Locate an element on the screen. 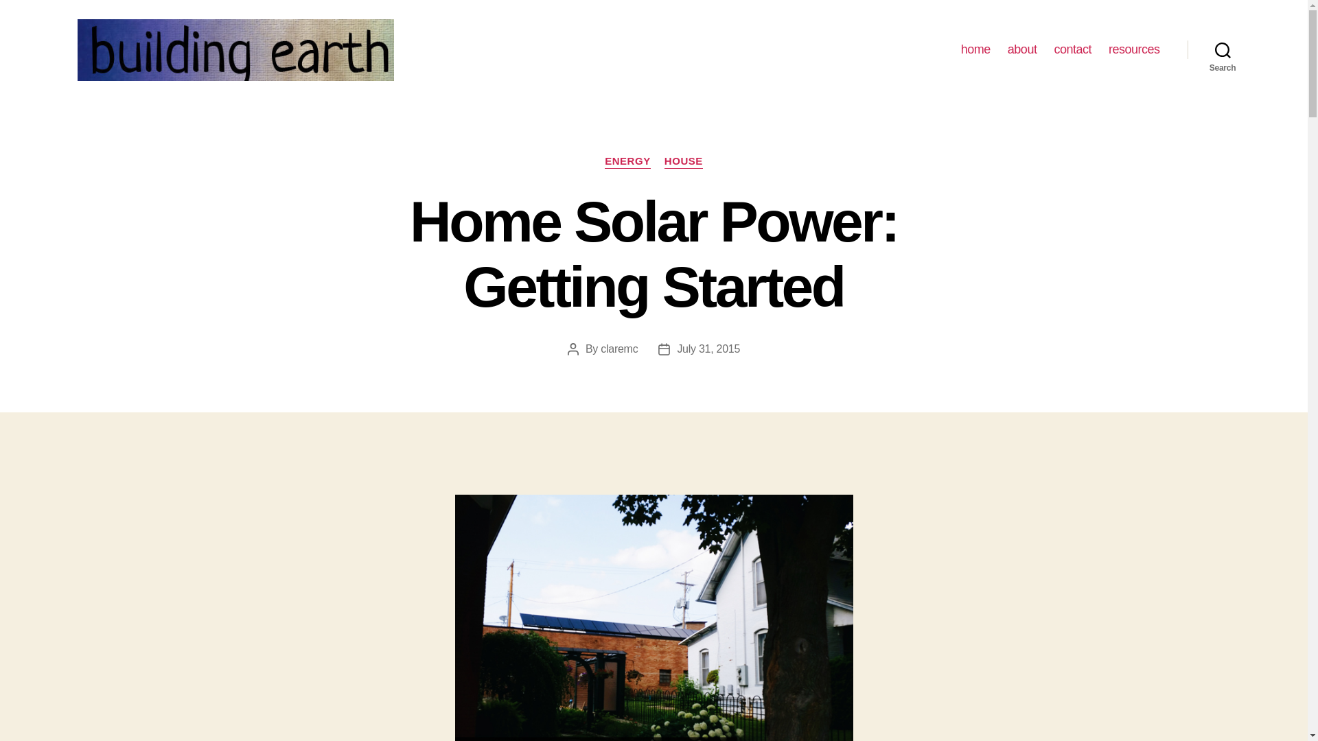 The width and height of the screenshot is (1318, 741). resources is located at coordinates (1134, 49).